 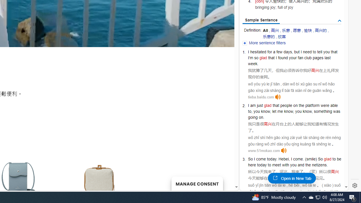 What do you see at coordinates (337, 111) in the screenshot?
I see `was` at bounding box center [337, 111].